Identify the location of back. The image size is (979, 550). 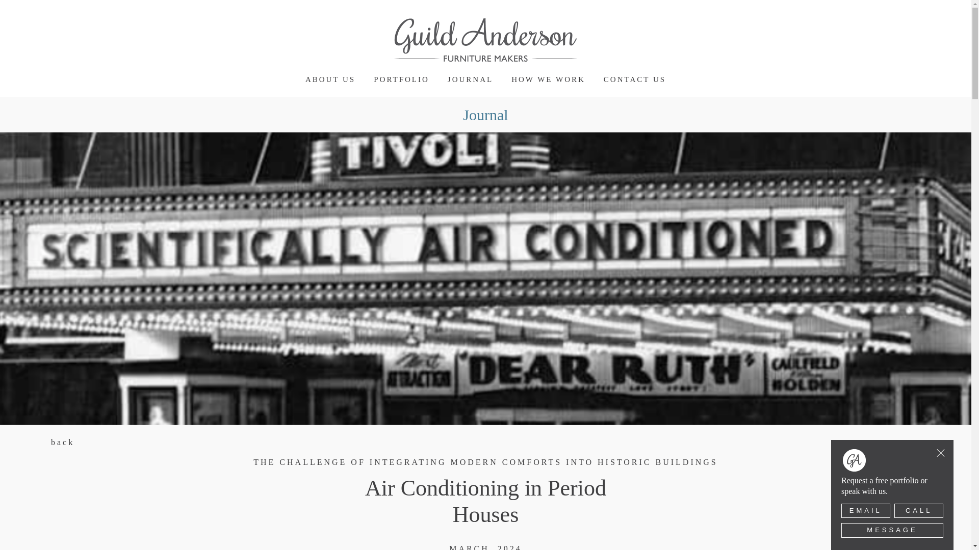
(62, 442).